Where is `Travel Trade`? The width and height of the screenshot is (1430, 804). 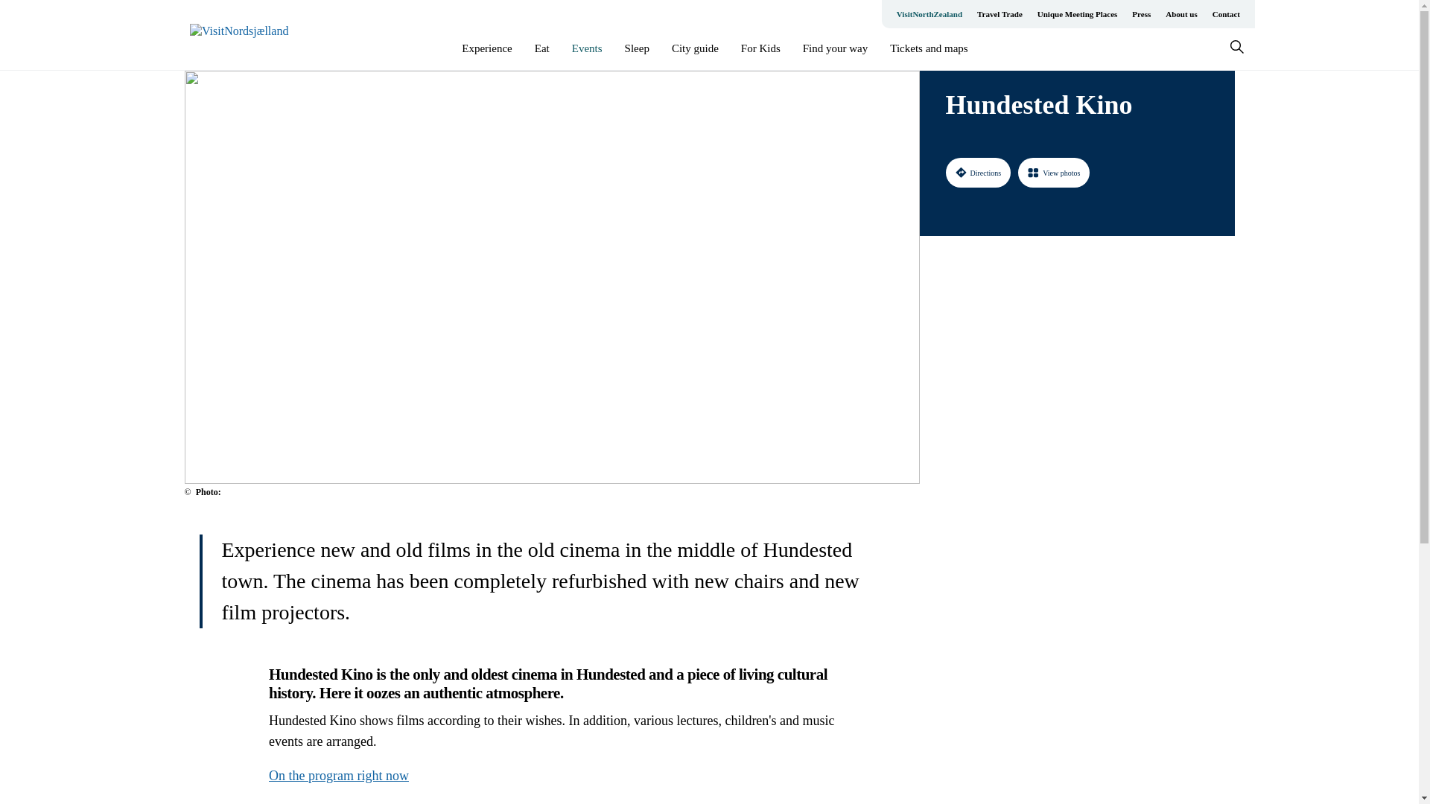
Travel Trade is located at coordinates (1000, 13).